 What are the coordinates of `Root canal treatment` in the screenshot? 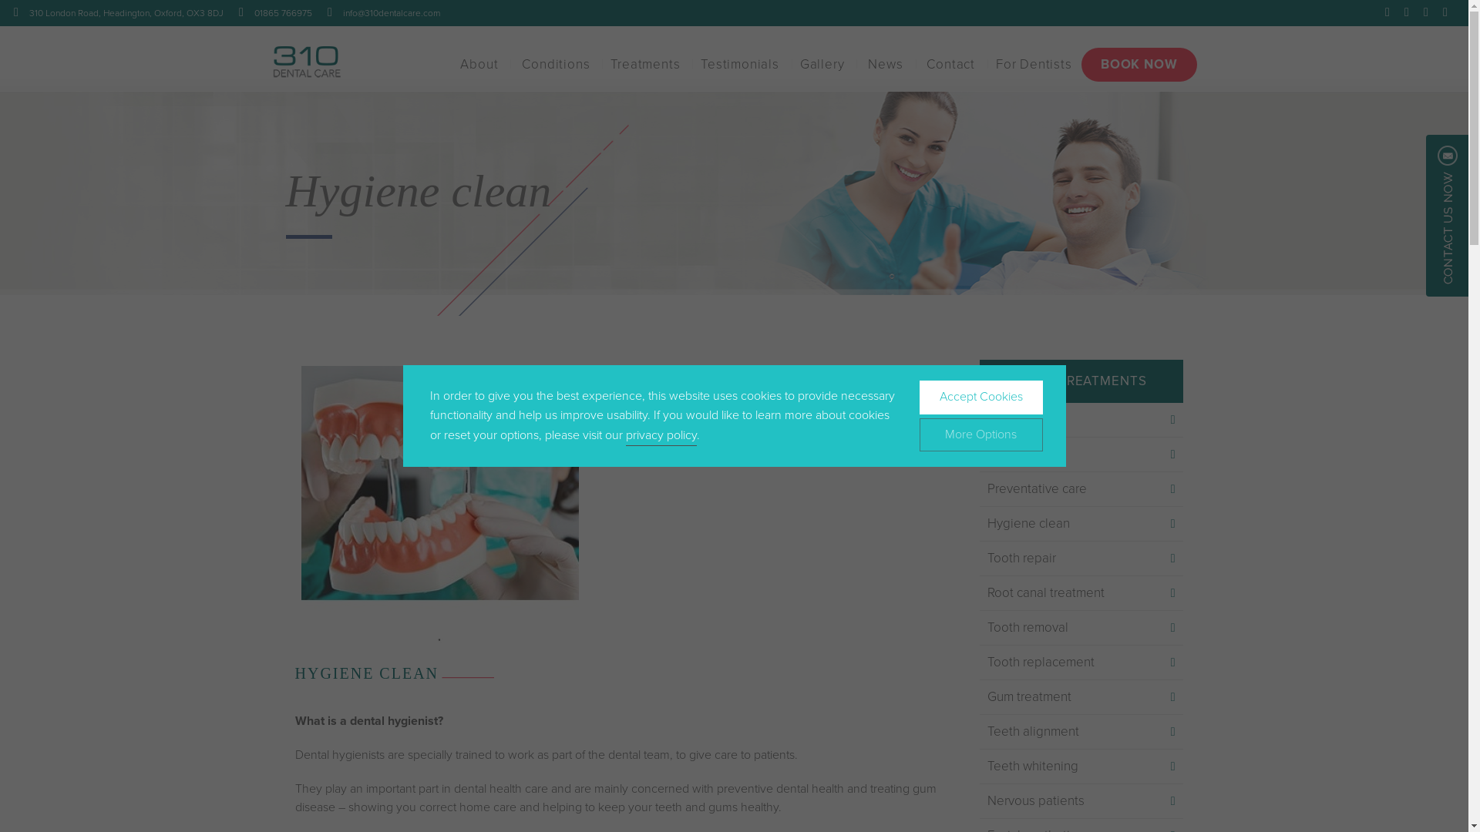 It's located at (1081, 593).